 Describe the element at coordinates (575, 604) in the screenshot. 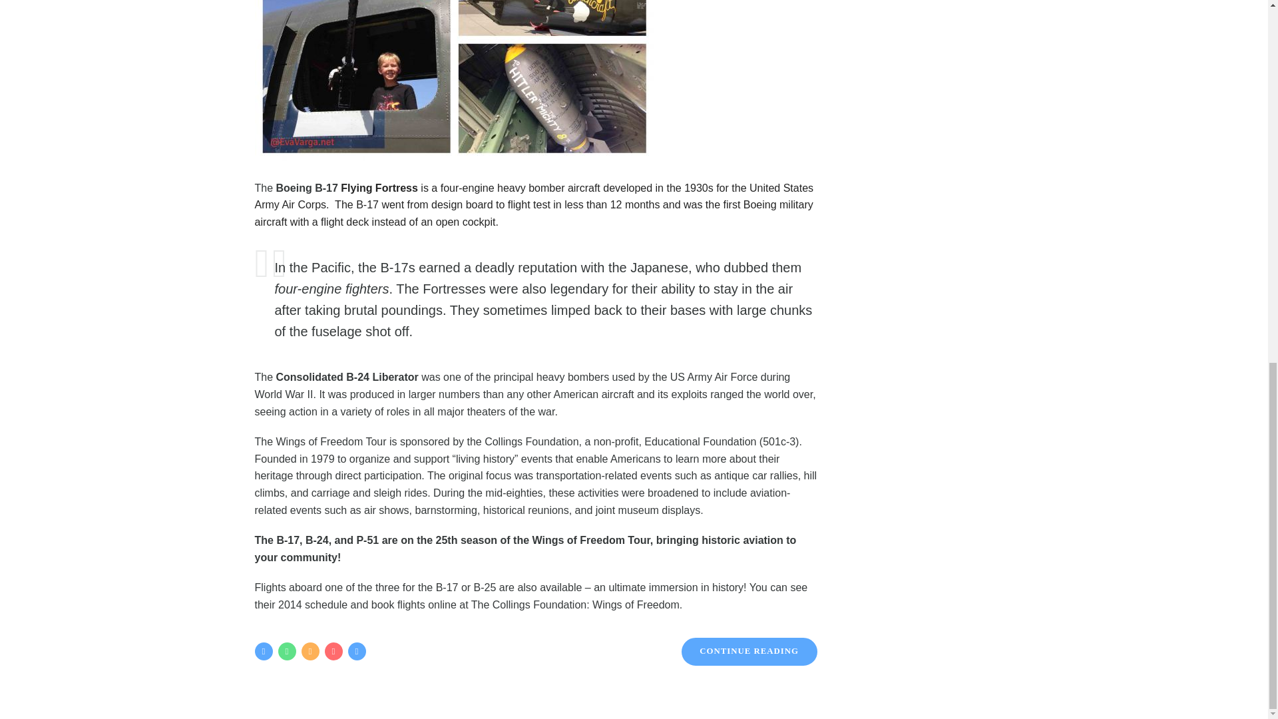

I see `Collings Foundation: Wings of Freedom` at that location.